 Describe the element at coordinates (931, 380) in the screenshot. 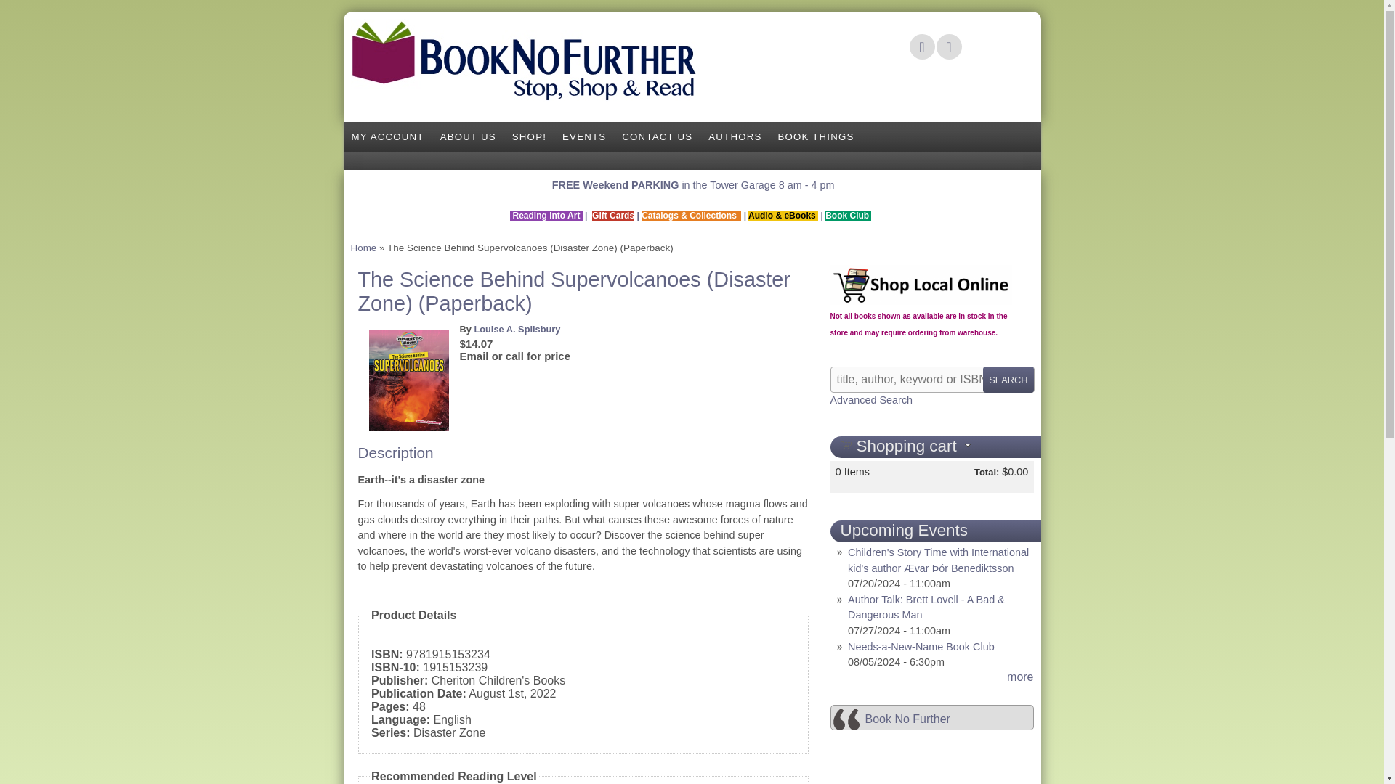

I see `Enter the terms you wish to search for.` at that location.